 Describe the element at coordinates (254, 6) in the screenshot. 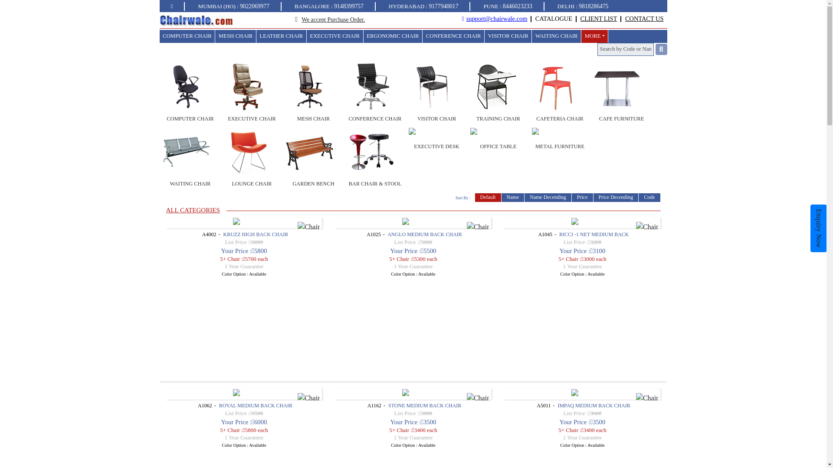

I see `9022069977` at that location.